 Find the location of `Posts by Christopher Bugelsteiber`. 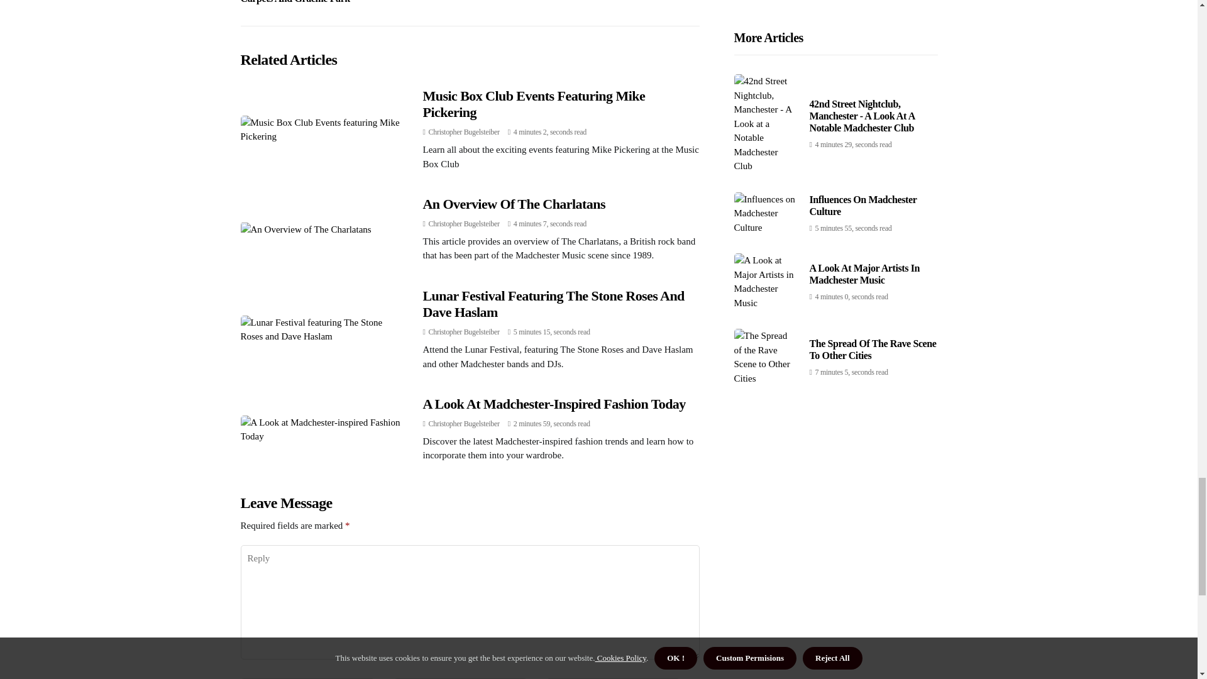

Posts by Christopher Bugelsteiber is located at coordinates (464, 132).